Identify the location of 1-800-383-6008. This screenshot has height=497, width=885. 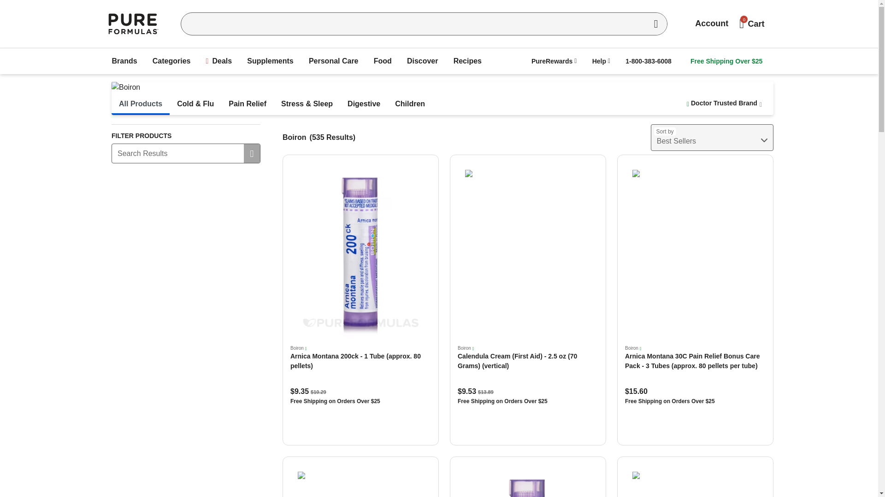
(648, 61).